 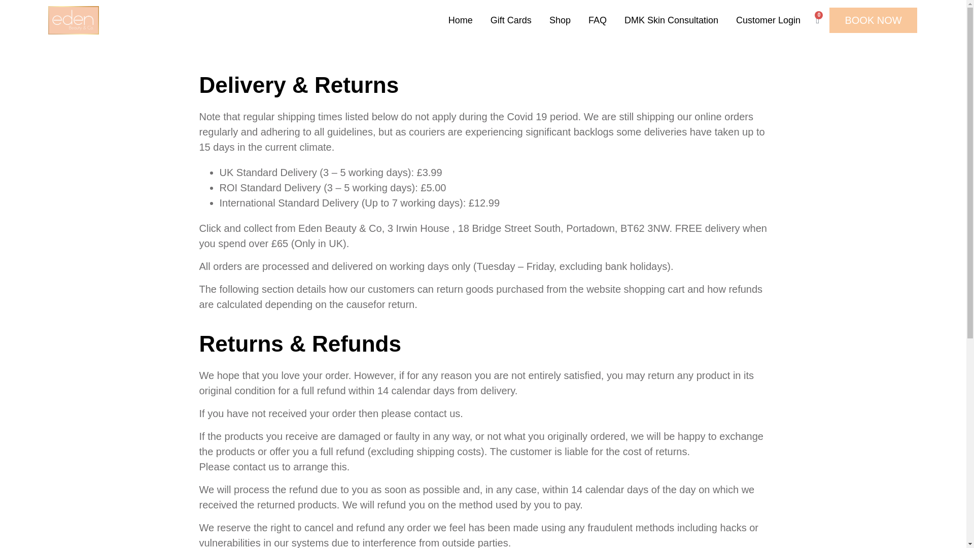 What do you see at coordinates (560, 20) in the screenshot?
I see `Shop` at bounding box center [560, 20].